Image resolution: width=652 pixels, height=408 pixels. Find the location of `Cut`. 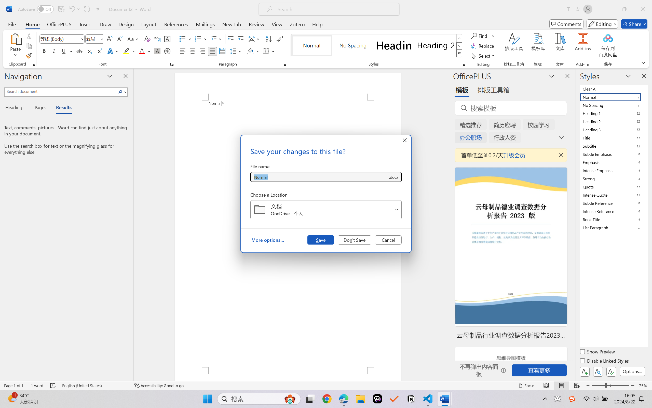

Cut is located at coordinates (29, 36).